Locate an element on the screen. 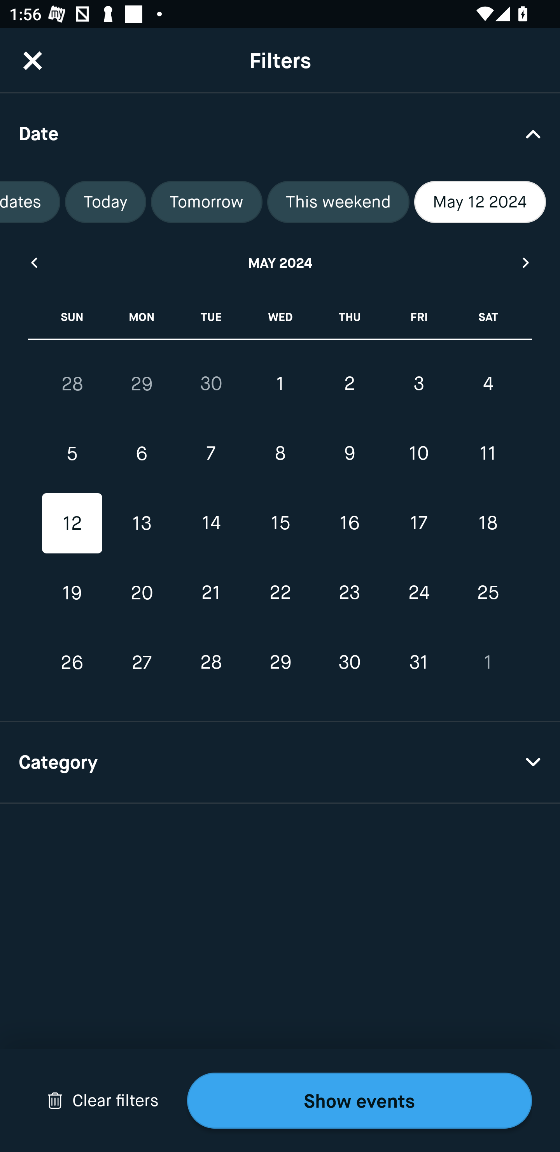 The image size is (560, 1152). 11 is located at coordinates (488, 454).